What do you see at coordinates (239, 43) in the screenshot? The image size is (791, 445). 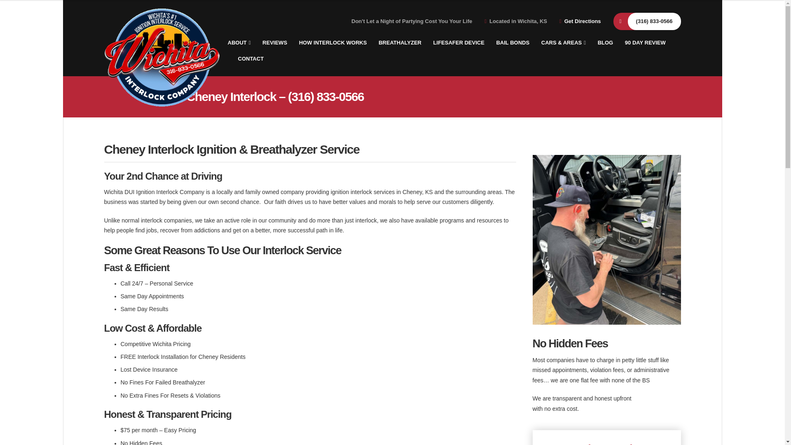 I see `ABOUT` at bounding box center [239, 43].